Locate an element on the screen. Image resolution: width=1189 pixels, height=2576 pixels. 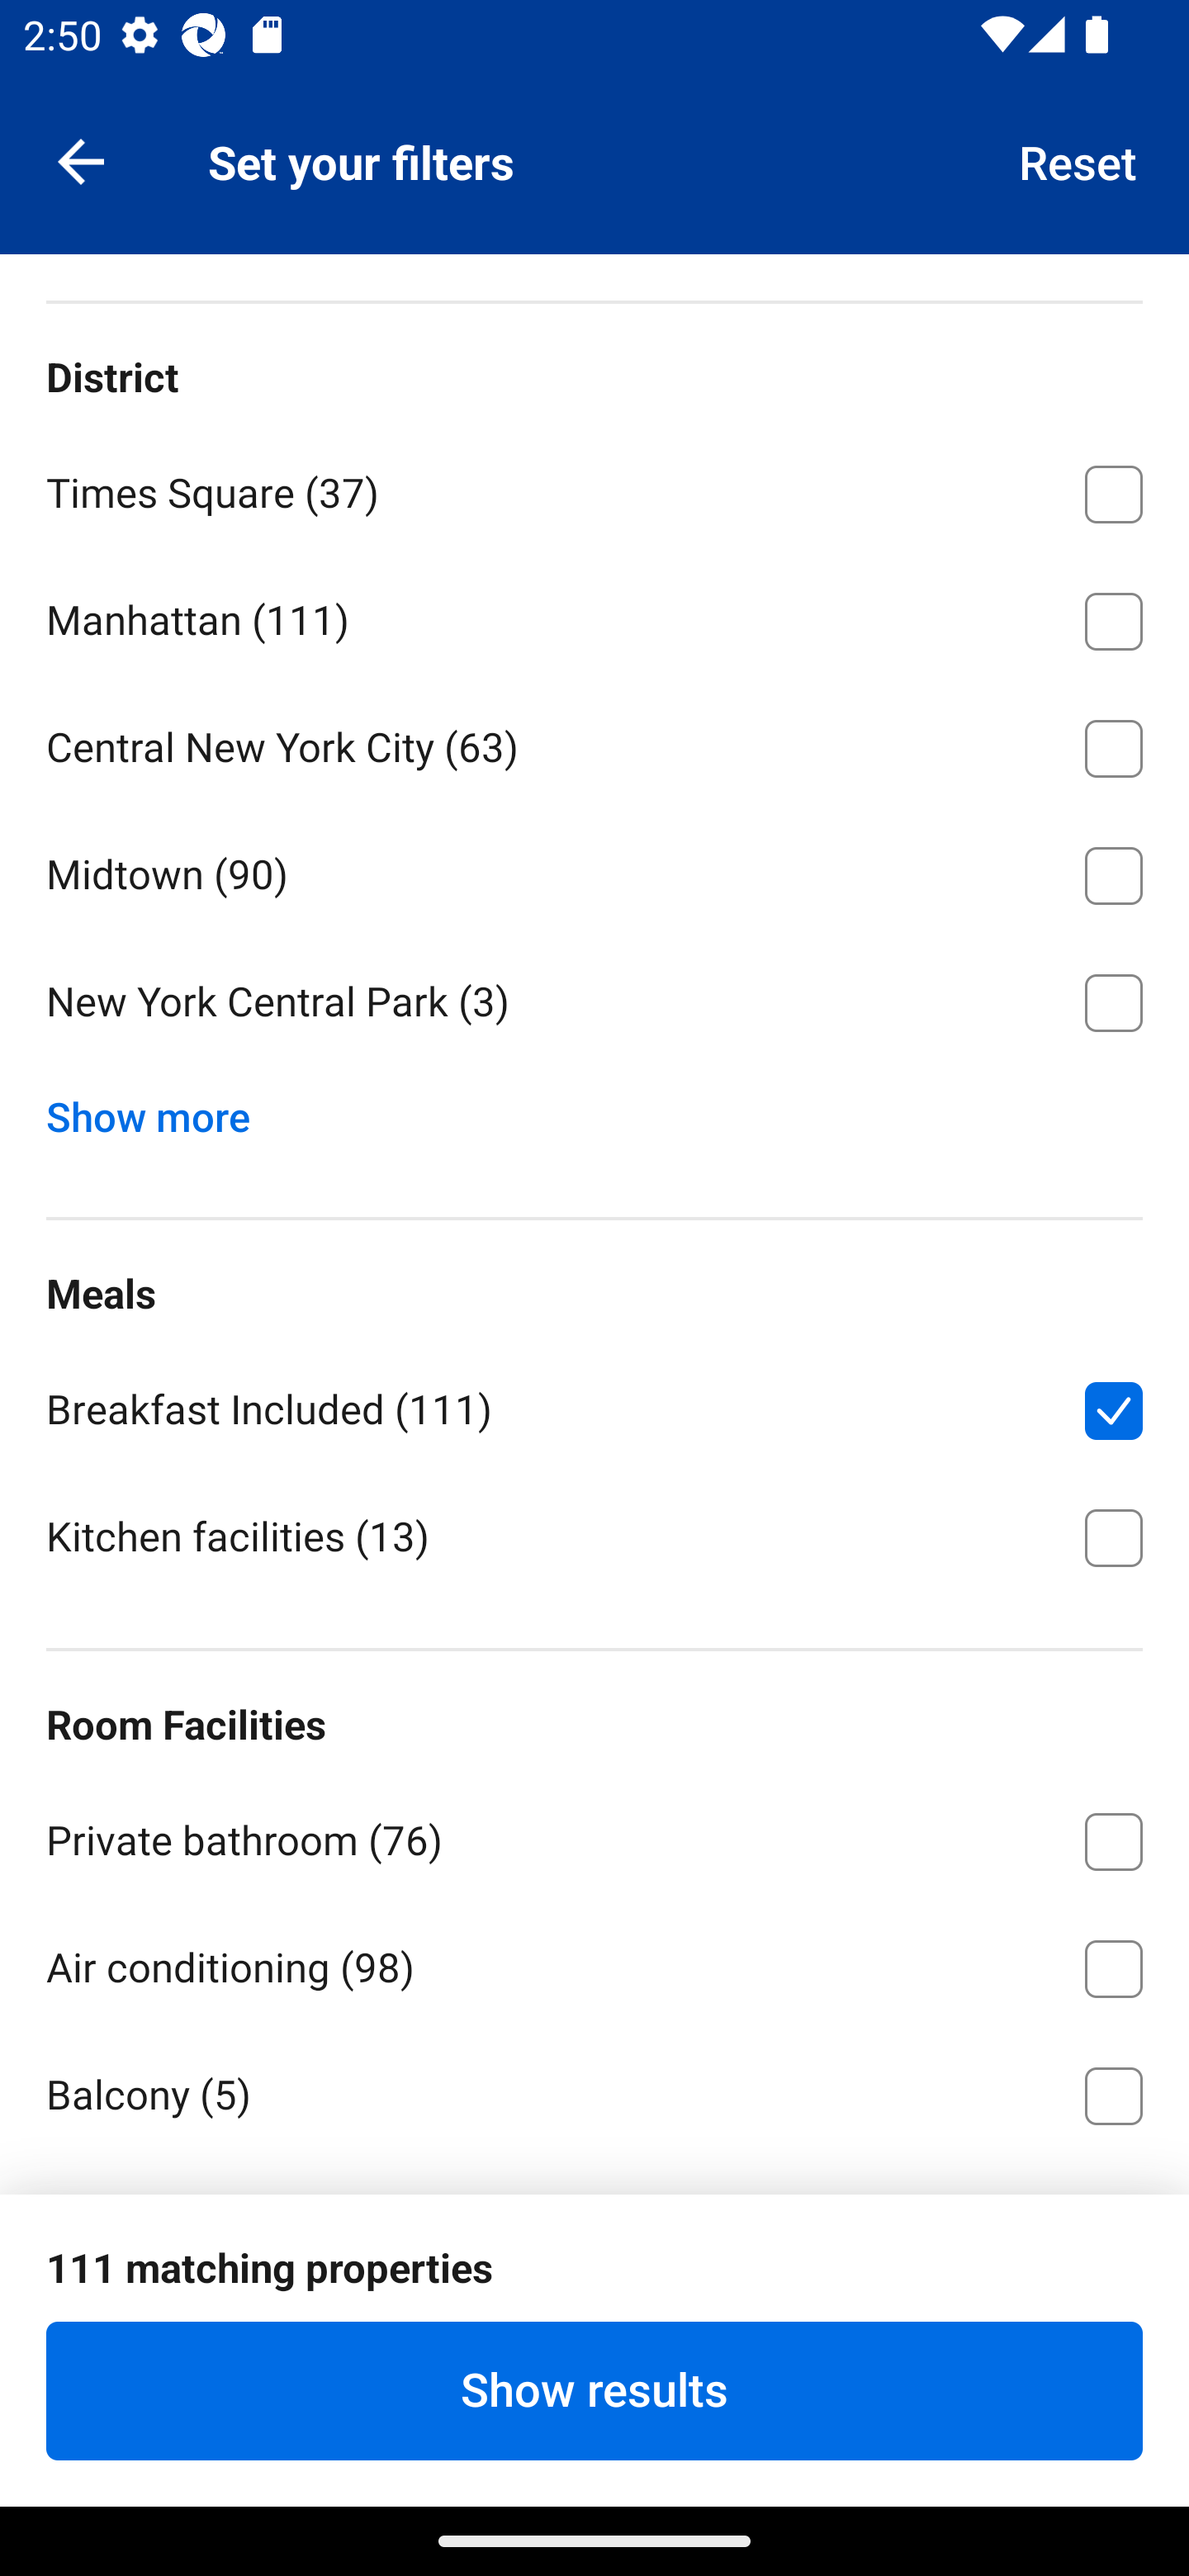
Midtown ⁦(90) is located at coordinates (594, 869).